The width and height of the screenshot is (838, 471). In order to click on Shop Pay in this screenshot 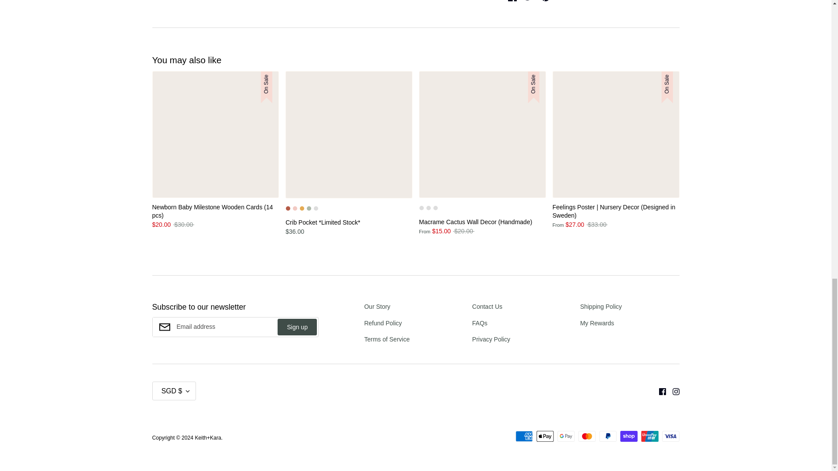, I will do `click(628, 436)`.